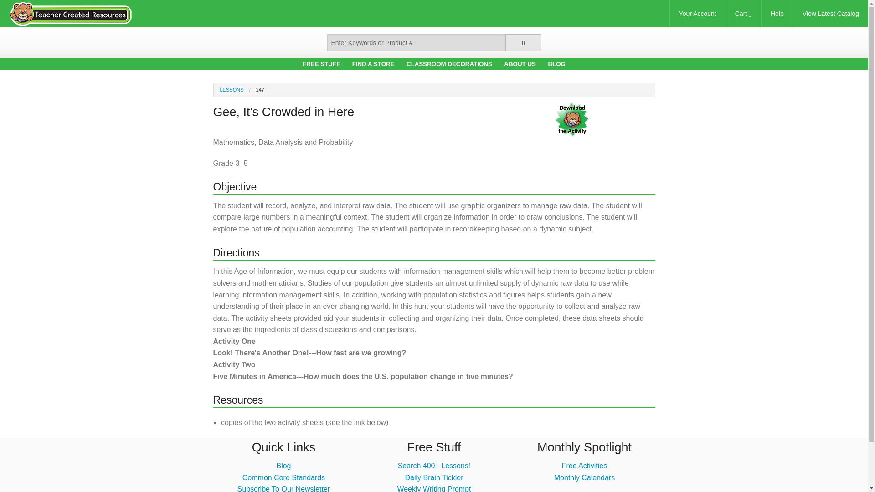 Image resolution: width=875 pixels, height=492 pixels. What do you see at coordinates (744, 14) in the screenshot?
I see `Cart ` at bounding box center [744, 14].